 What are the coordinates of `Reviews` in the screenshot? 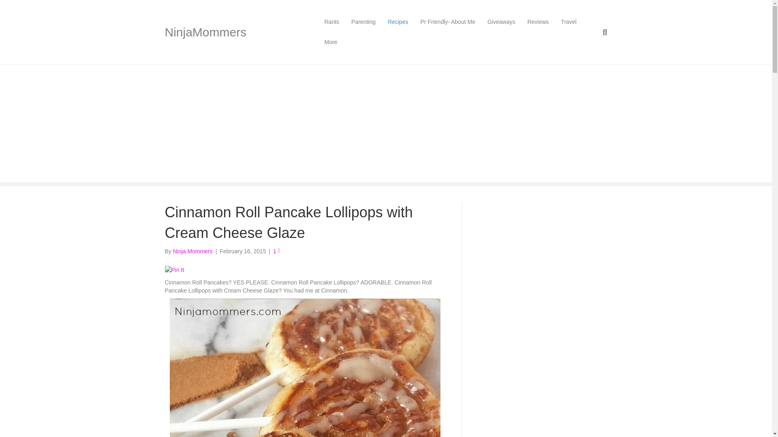 It's located at (538, 22).